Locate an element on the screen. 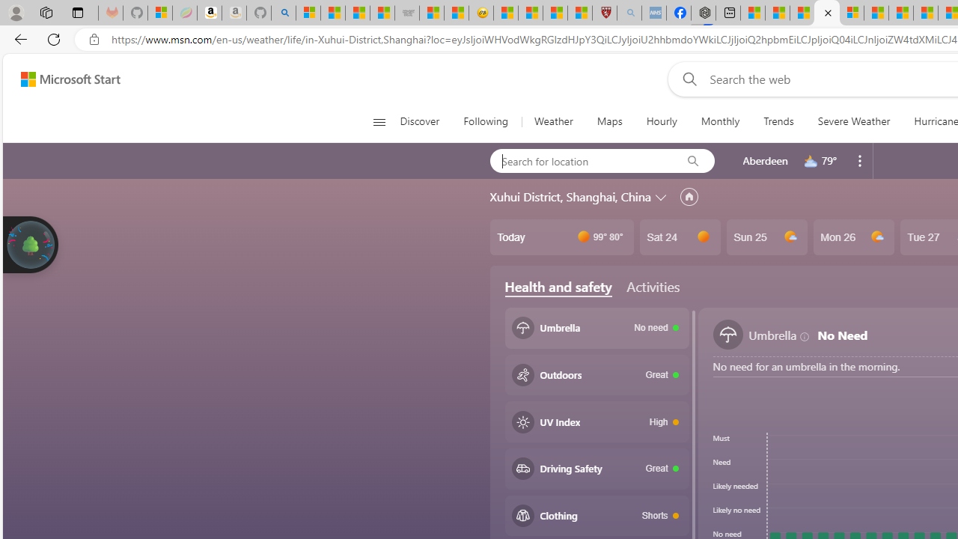  Outdoors Great is located at coordinates (597, 375).